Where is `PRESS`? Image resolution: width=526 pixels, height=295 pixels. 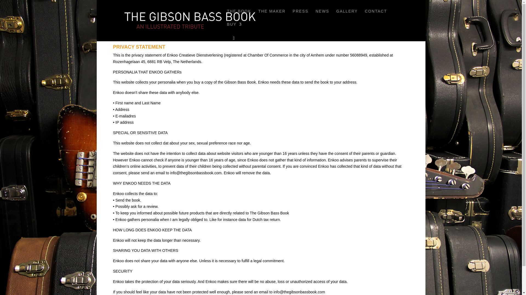 PRESS is located at coordinates (300, 16).